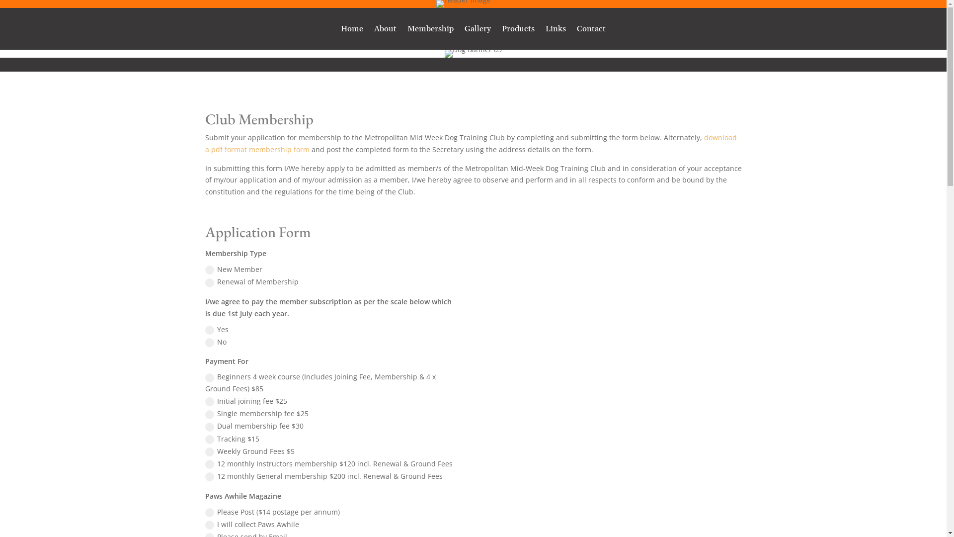  I want to click on About, so click(386, 31).